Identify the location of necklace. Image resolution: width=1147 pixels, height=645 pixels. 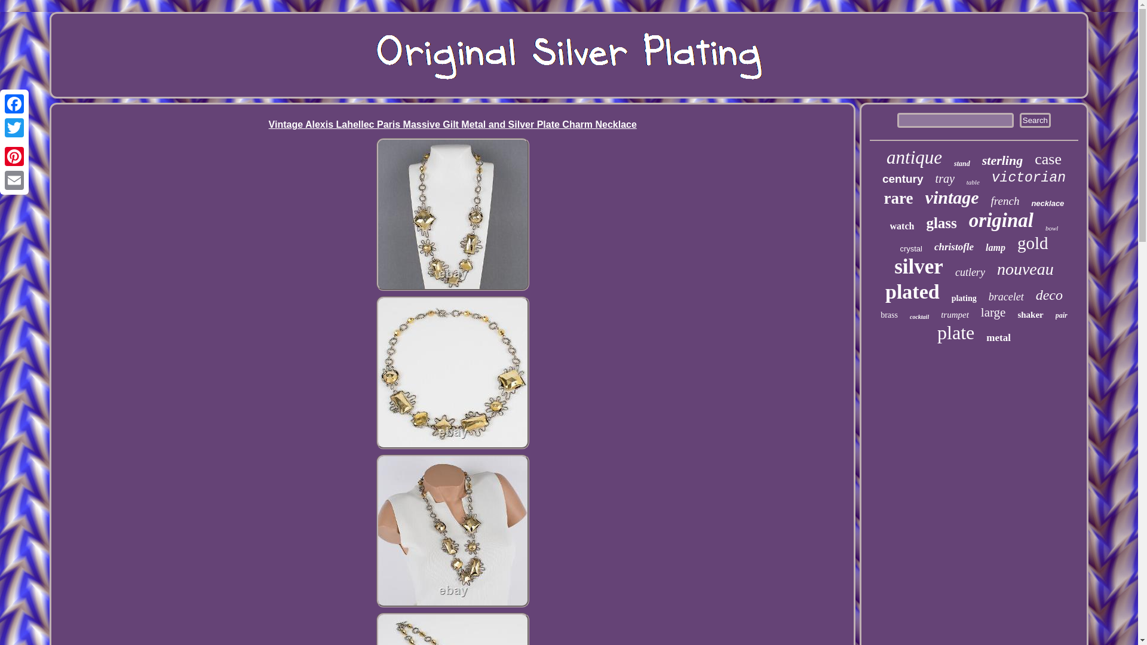
(1048, 203).